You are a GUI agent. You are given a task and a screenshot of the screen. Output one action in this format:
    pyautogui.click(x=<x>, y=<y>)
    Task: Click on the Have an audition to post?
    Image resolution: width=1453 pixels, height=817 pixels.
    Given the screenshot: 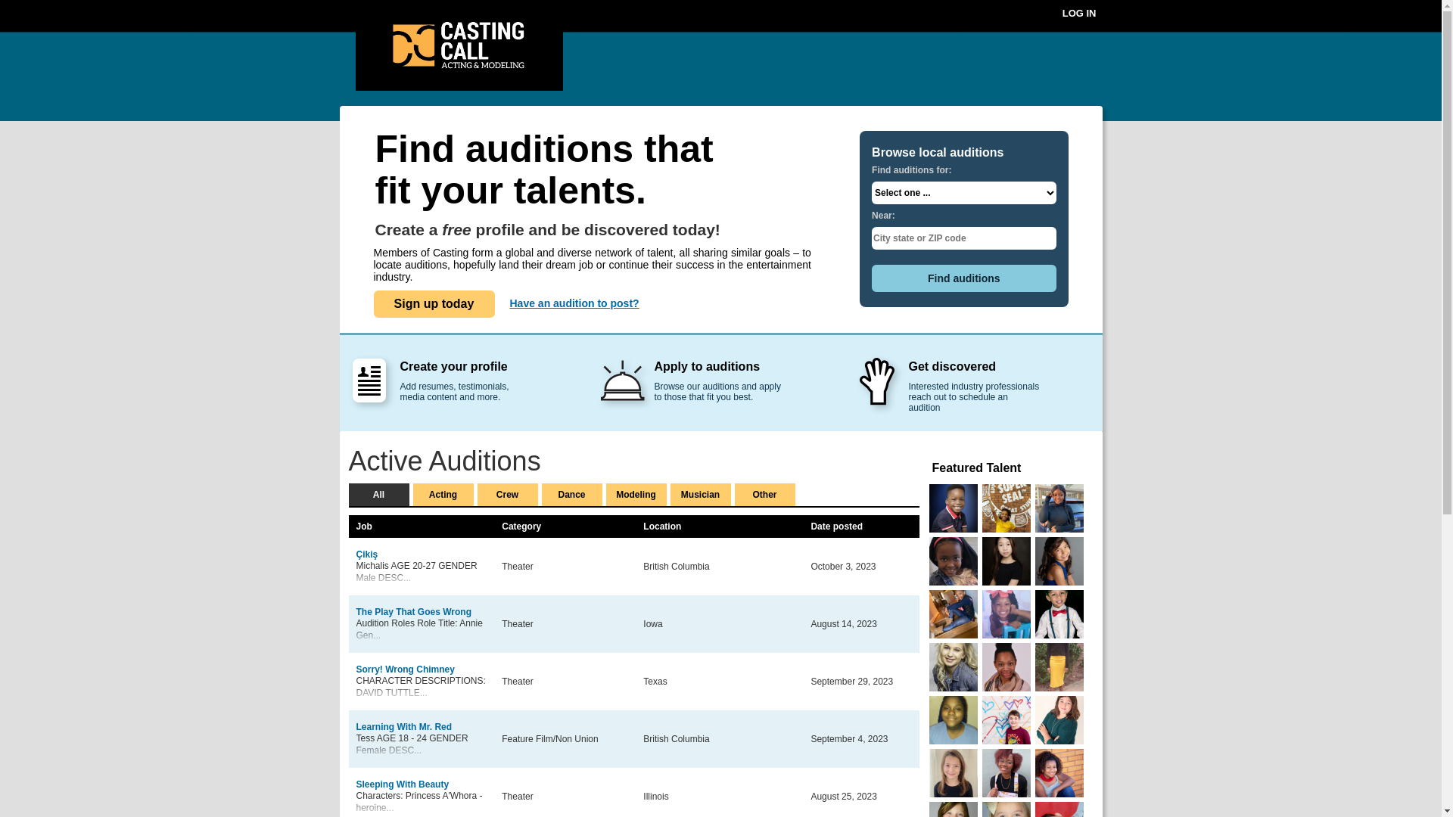 What is the action you would take?
    pyautogui.click(x=575, y=303)
    